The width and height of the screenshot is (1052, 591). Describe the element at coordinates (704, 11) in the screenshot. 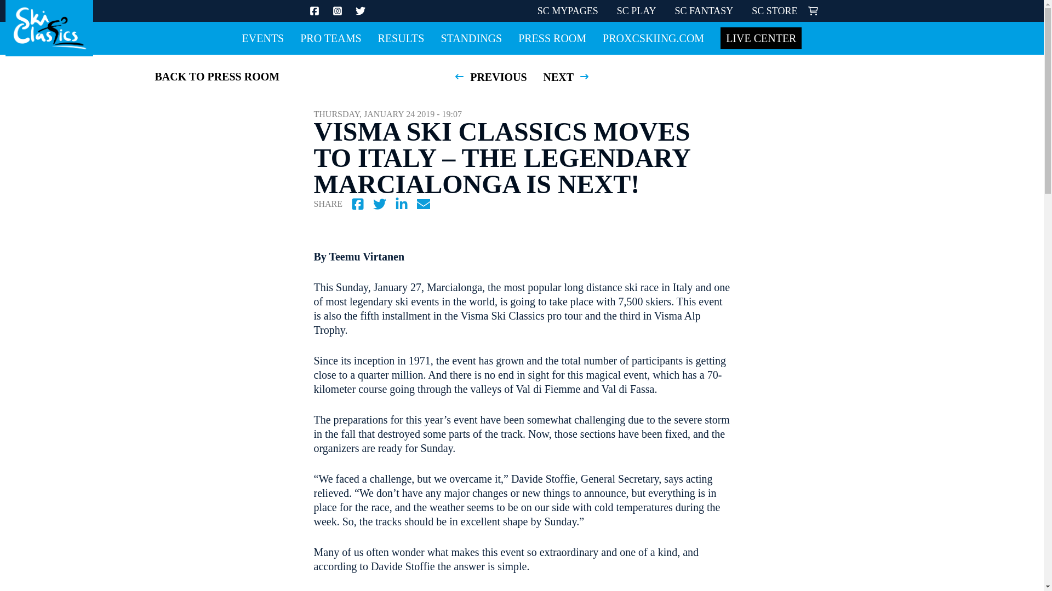

I see `SC FANTASY` at that location.